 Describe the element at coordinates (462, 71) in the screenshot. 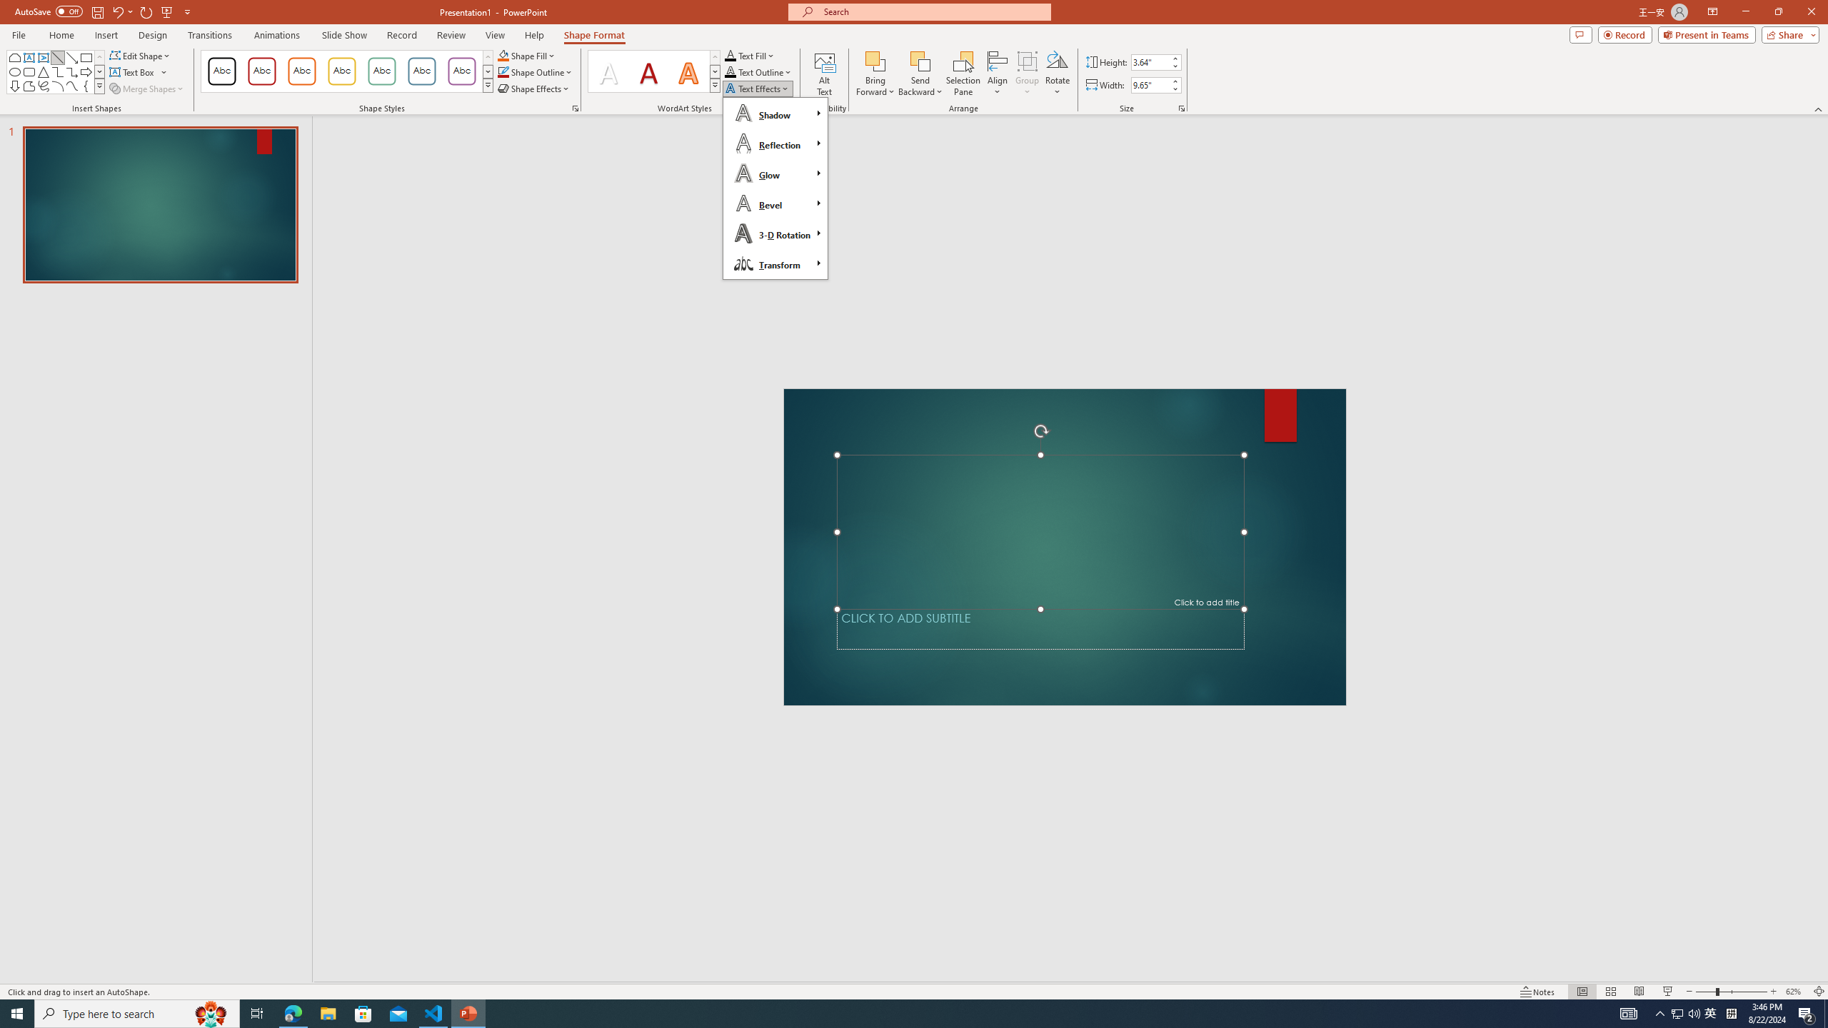

I see `Colored Outline - Purple, Accent 6` at that location.